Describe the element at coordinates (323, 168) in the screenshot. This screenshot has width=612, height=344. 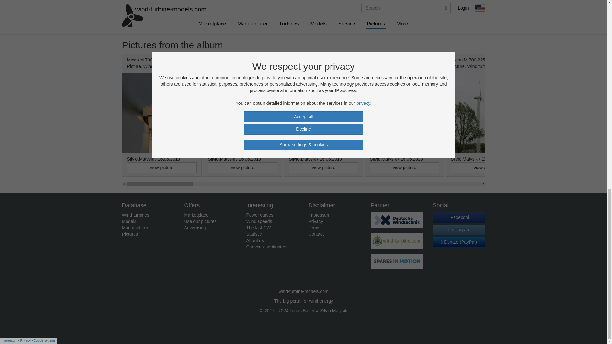
I see `view picture` at that location.